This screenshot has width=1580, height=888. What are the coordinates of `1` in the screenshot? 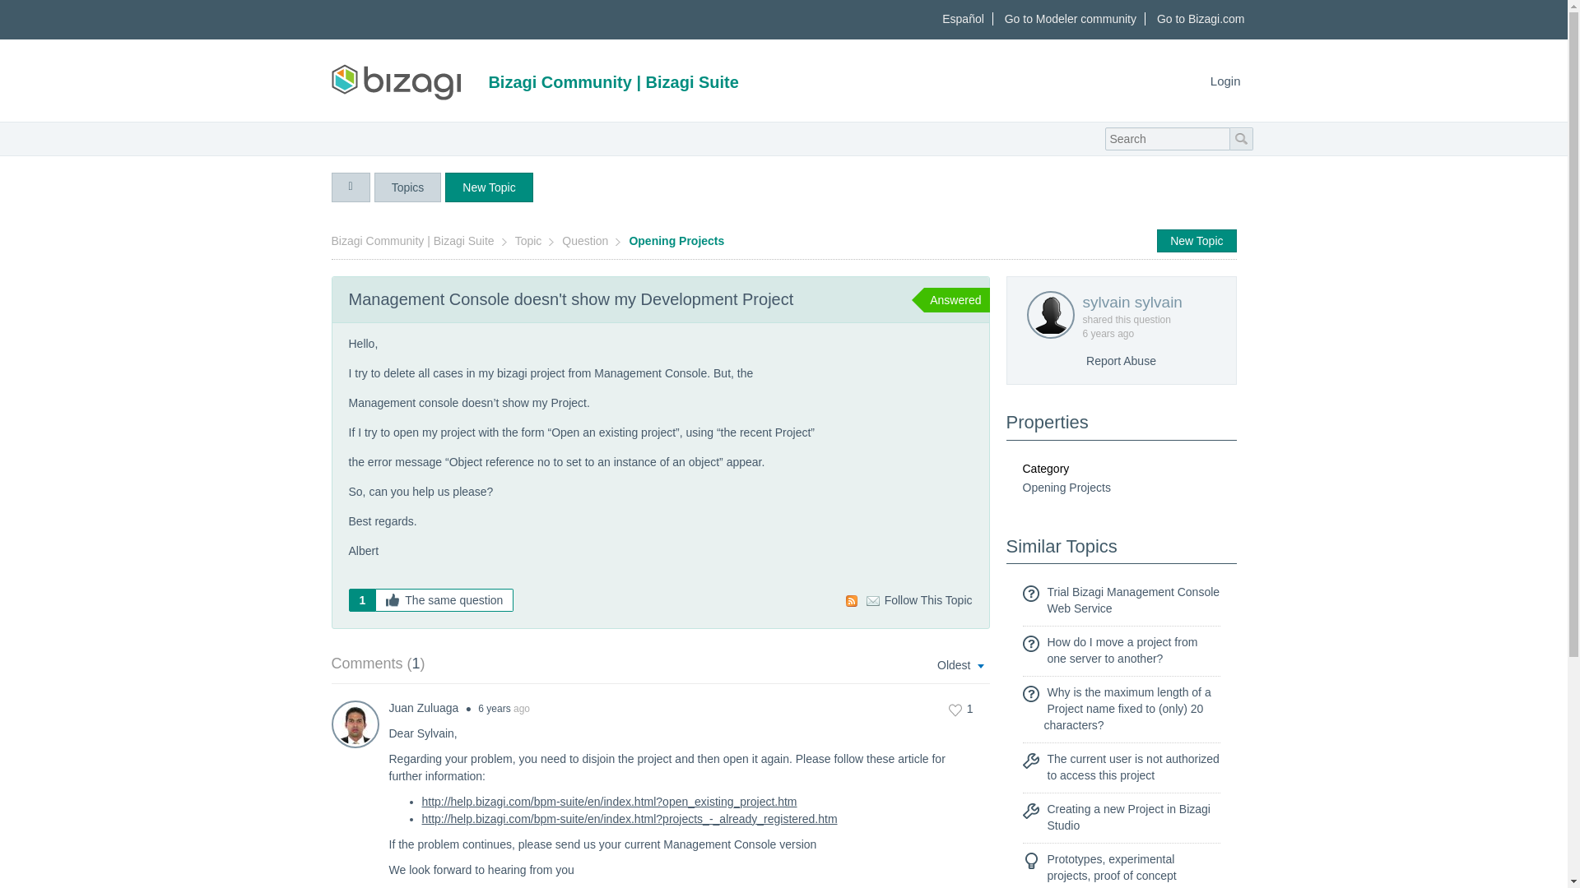 It's located at (961, 709).